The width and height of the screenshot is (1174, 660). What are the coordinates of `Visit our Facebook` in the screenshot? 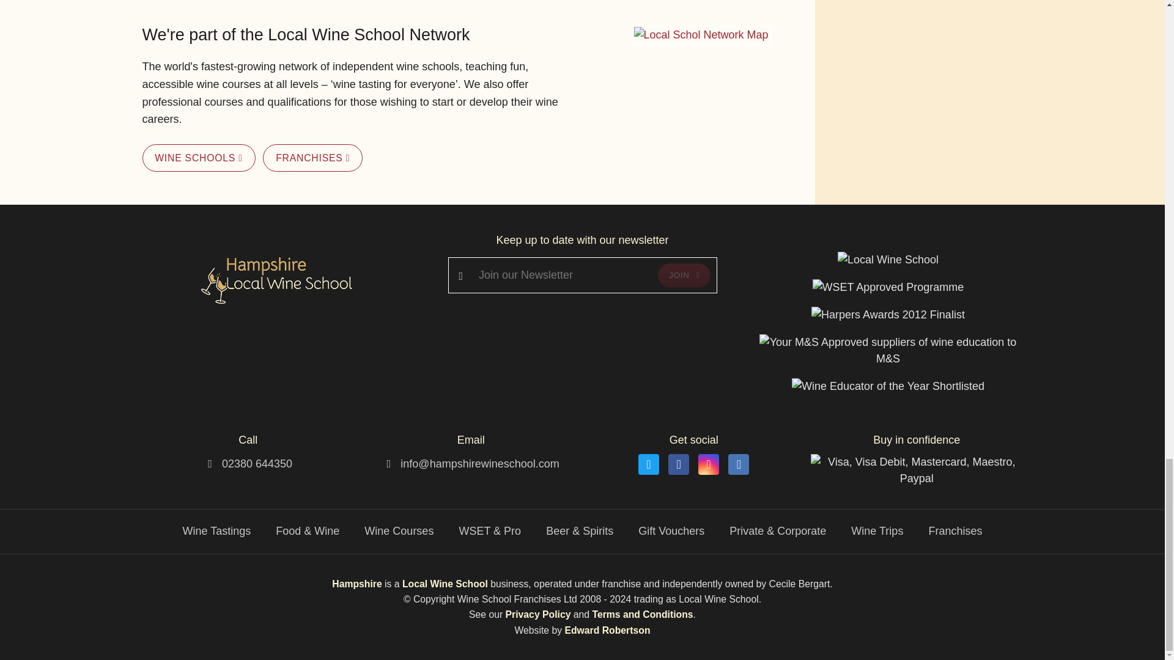 It's located at (679, 464).